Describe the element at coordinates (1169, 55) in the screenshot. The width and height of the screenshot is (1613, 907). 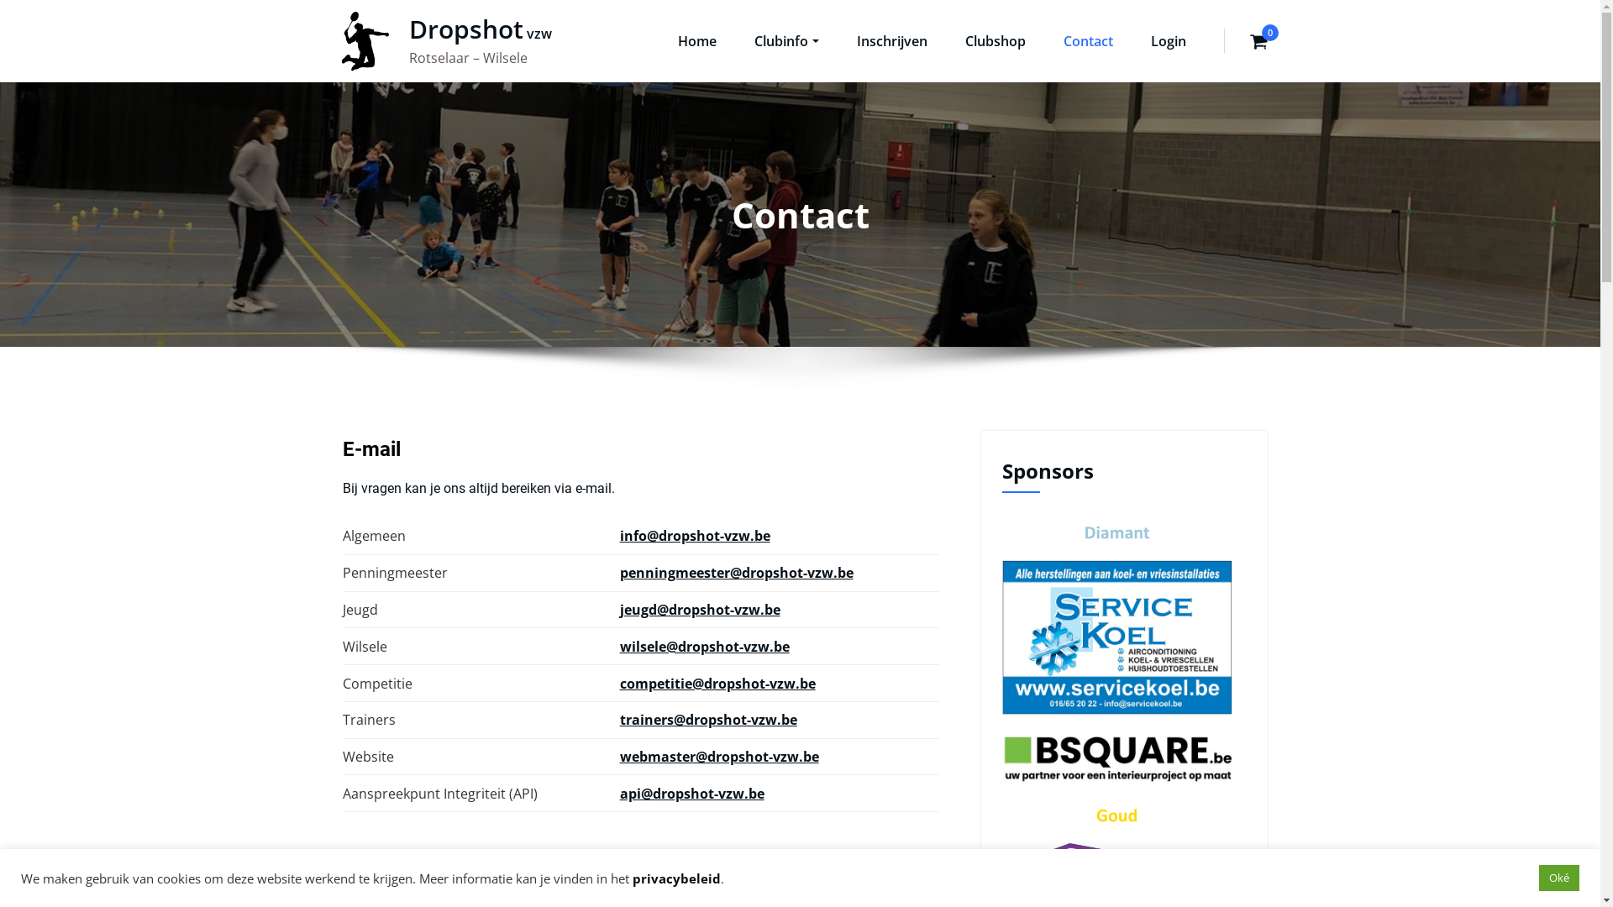
I see `Login` at that location.